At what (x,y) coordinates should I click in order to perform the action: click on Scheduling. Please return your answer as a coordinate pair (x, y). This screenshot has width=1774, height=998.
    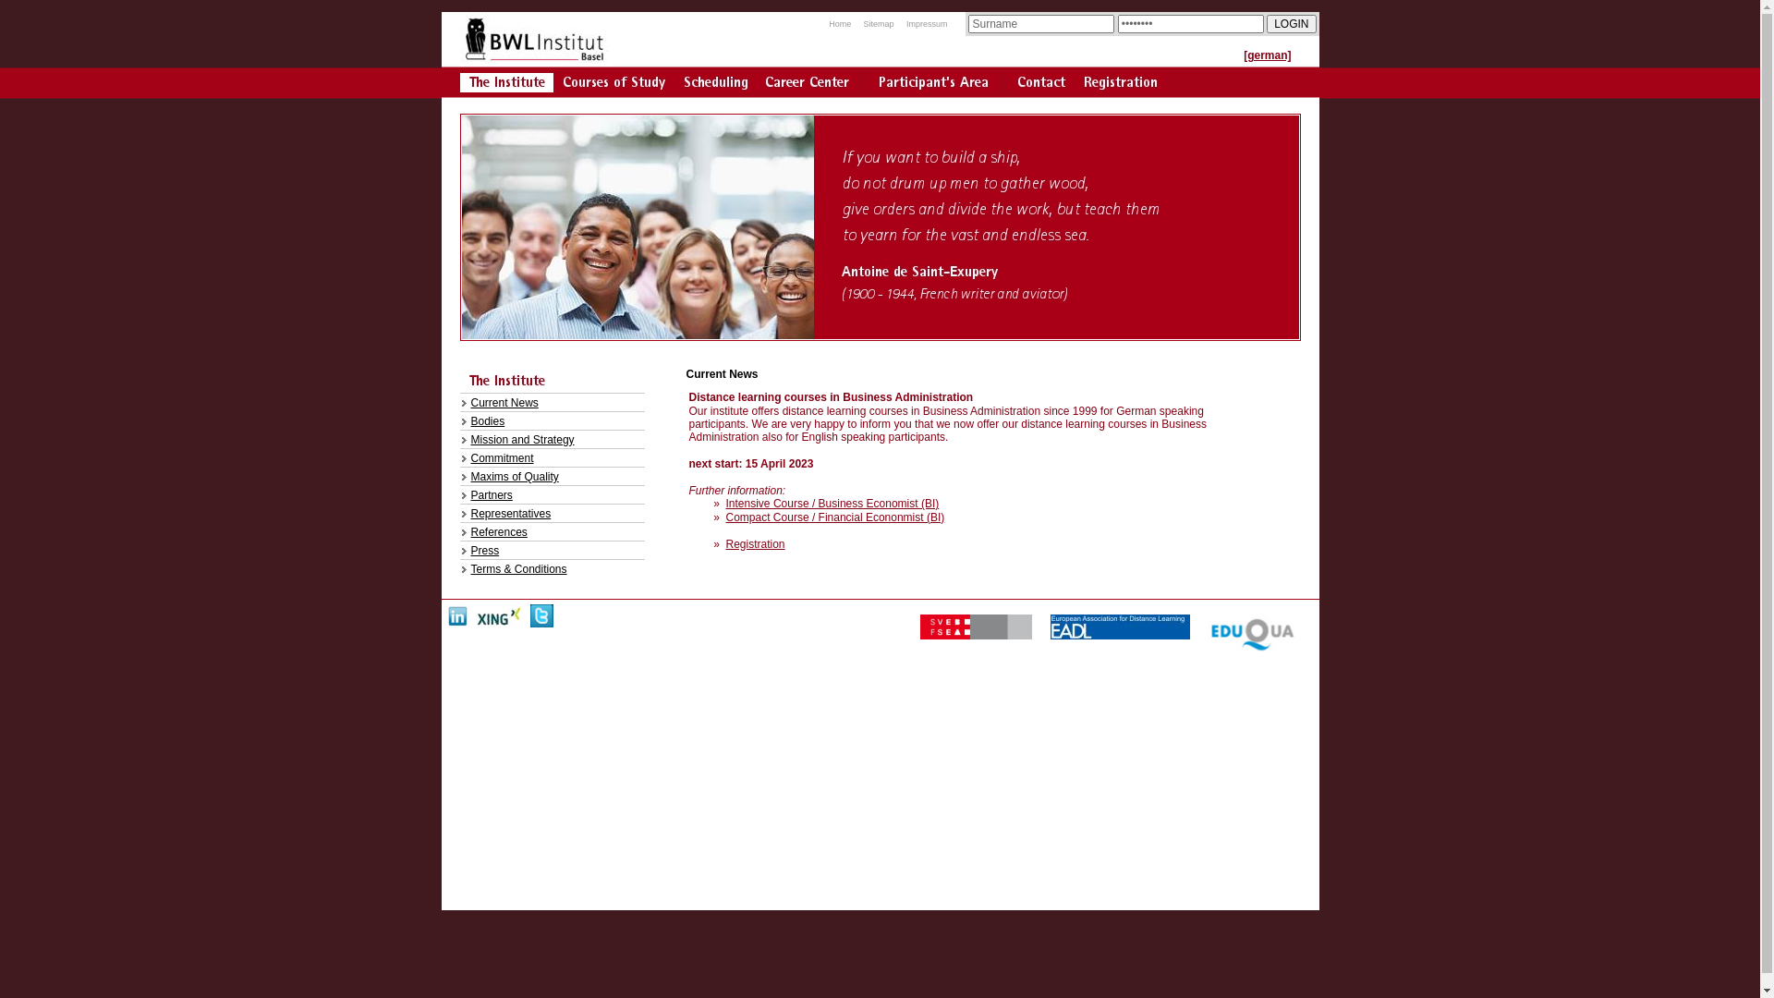
    Looking at the image, I should click on (715, 83).